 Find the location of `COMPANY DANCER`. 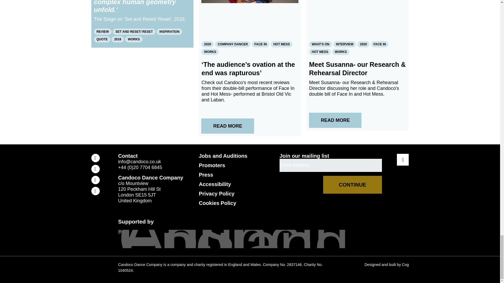

COMPANY DANCER is located at coordinates (233, 44).